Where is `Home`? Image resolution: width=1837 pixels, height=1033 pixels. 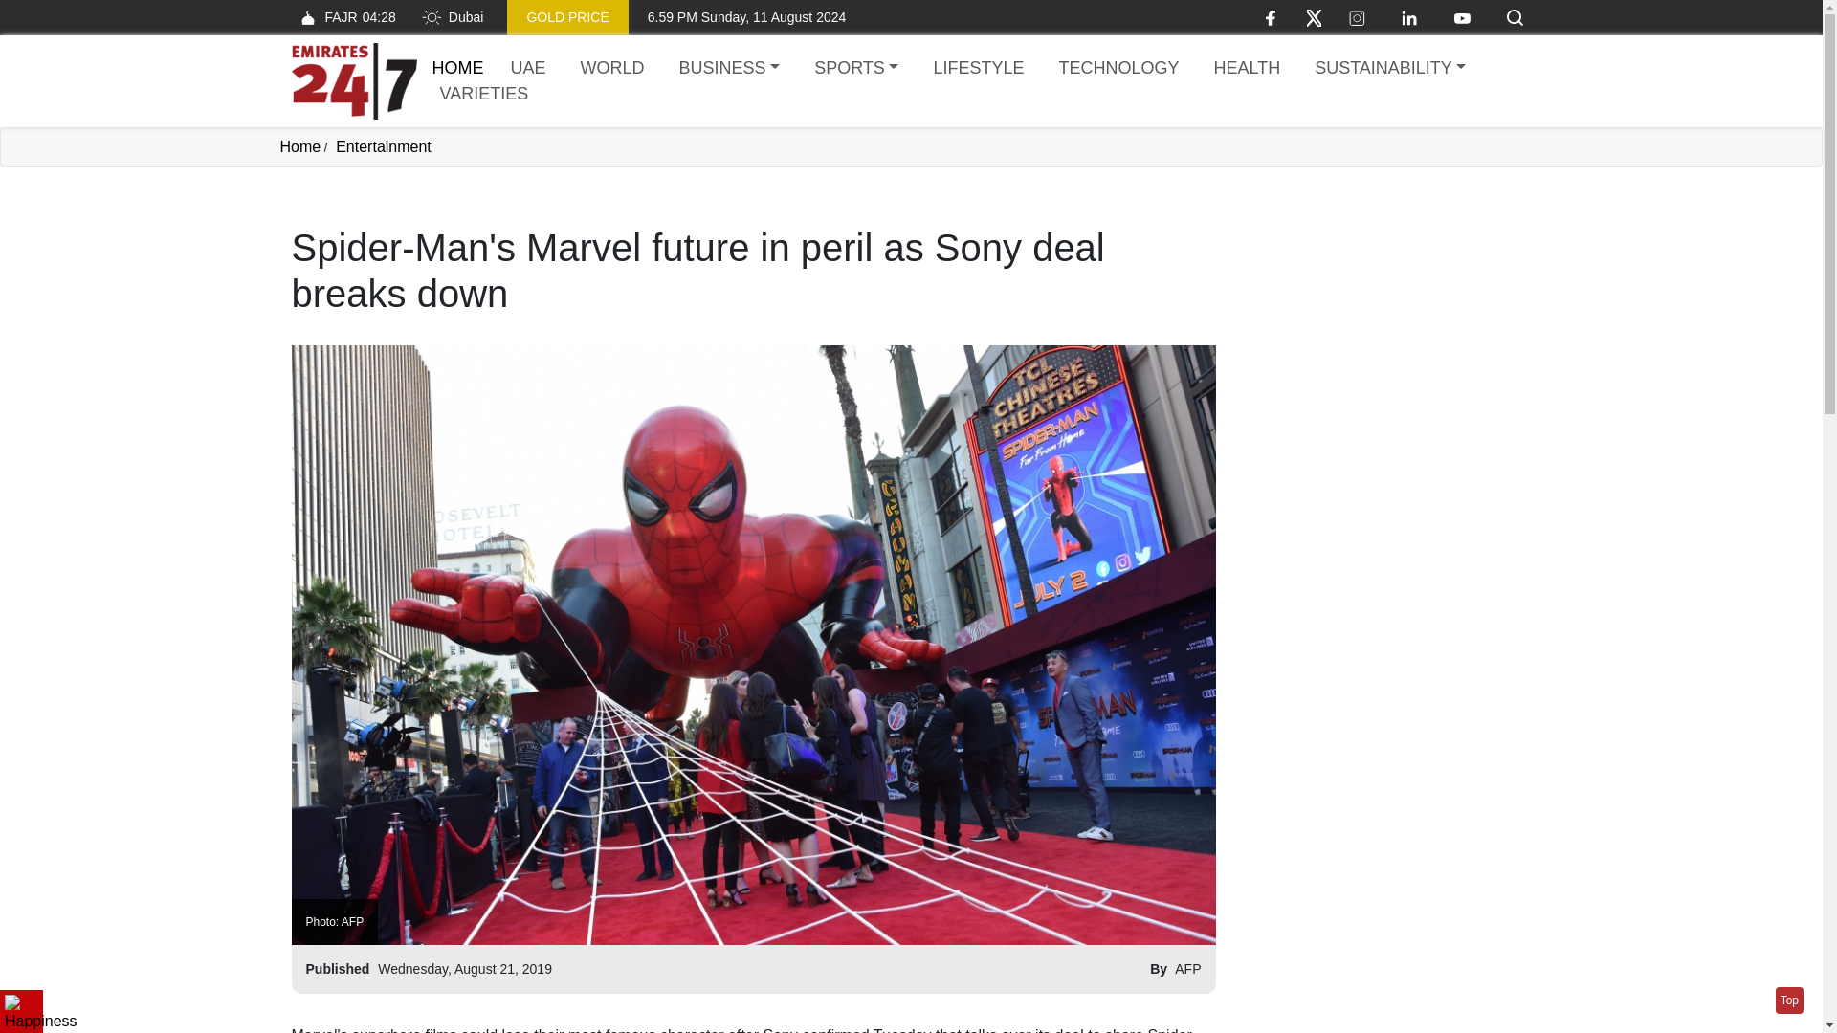 Home is located at coordinates (353, 81).